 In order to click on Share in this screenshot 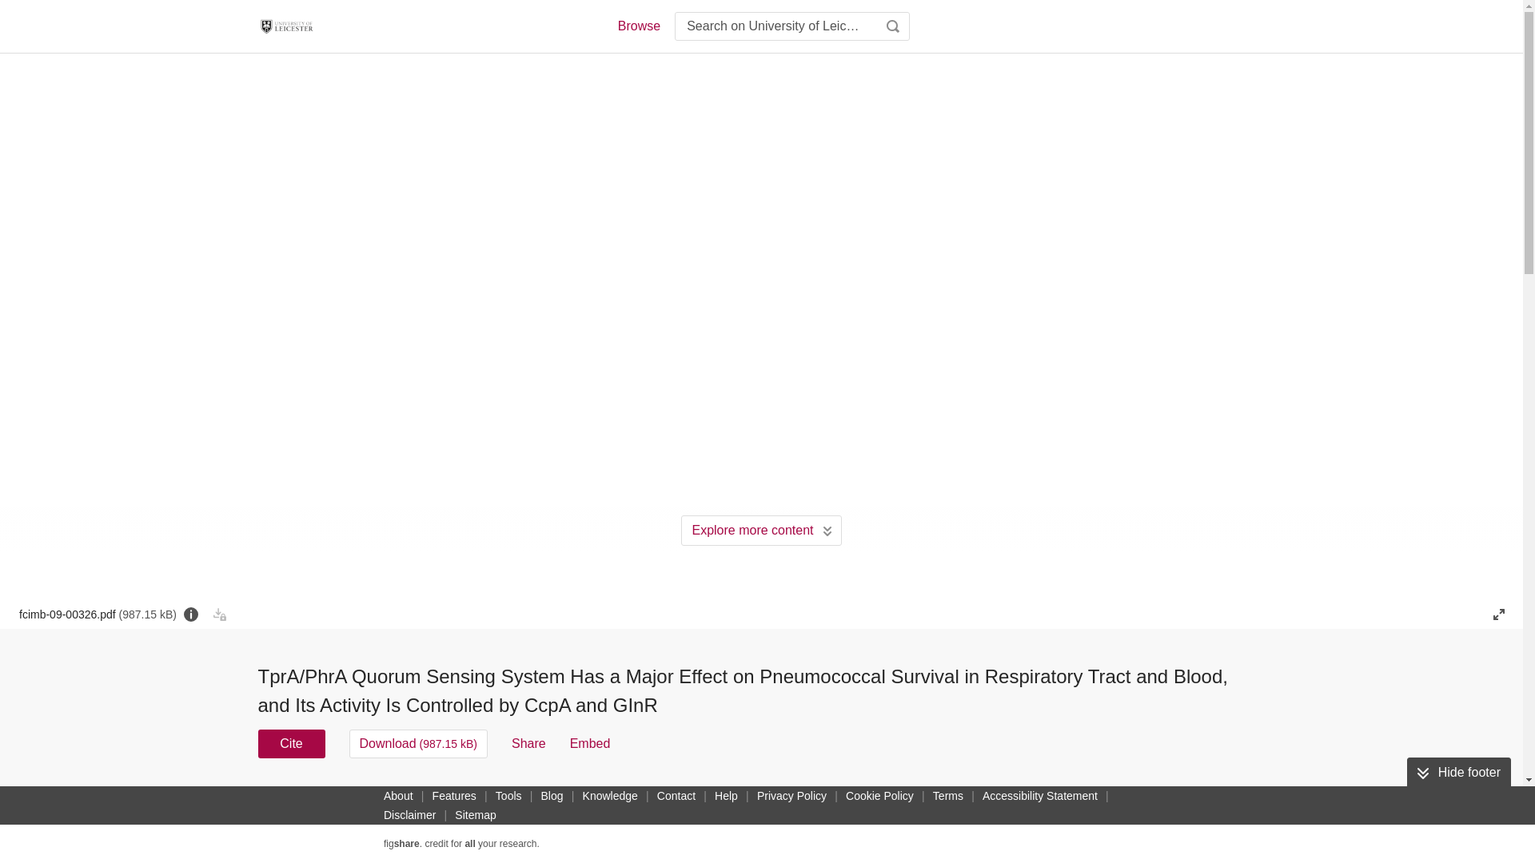, I will do `click(528, 743)`.